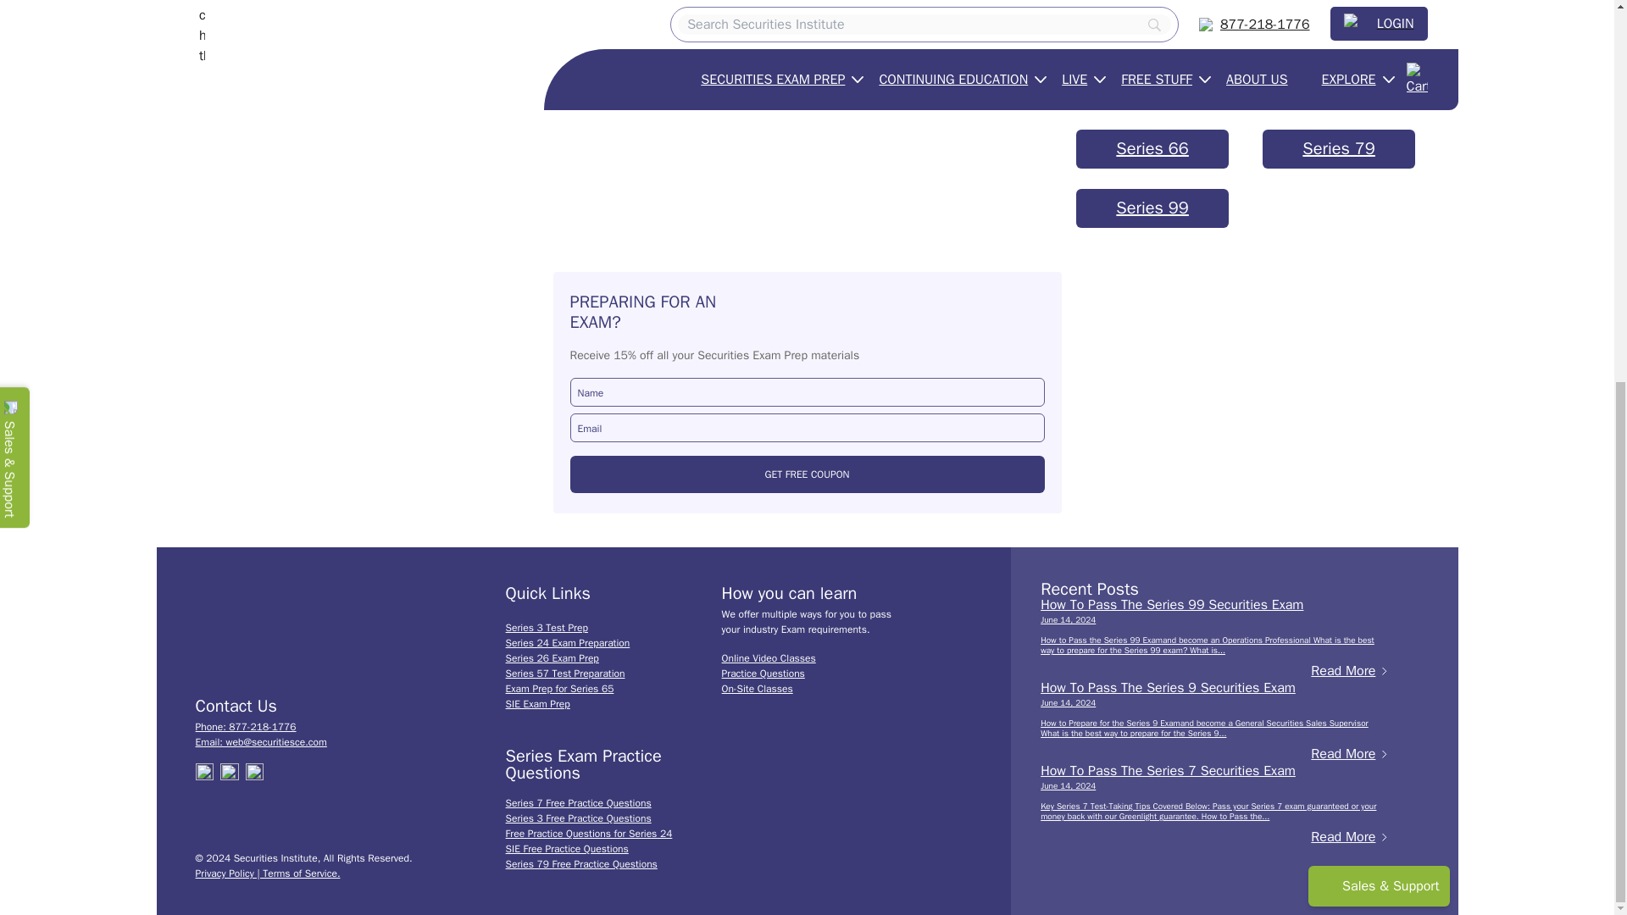  What do you see at coordinates (807, 474) in the screenshot?
I see `Get Free Coupon` at bounding box center [807, 474].